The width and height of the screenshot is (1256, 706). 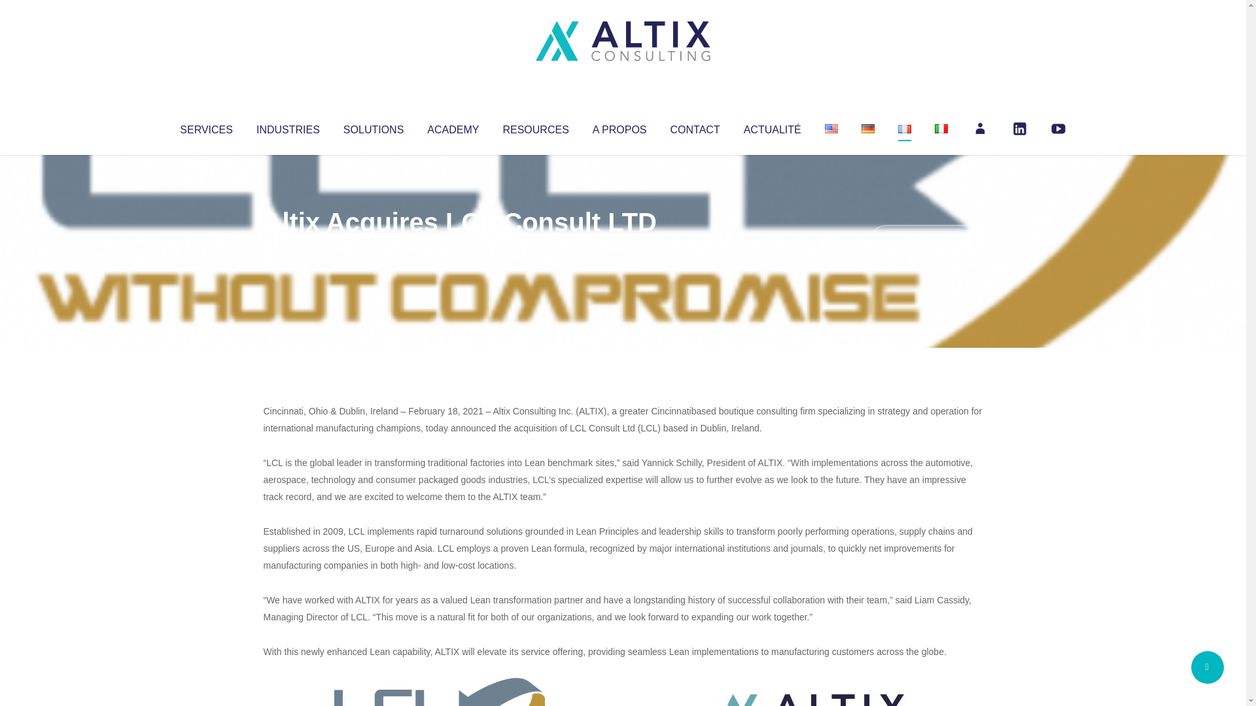 I want to click on Articles par Altix, so click(x=288, y=248).